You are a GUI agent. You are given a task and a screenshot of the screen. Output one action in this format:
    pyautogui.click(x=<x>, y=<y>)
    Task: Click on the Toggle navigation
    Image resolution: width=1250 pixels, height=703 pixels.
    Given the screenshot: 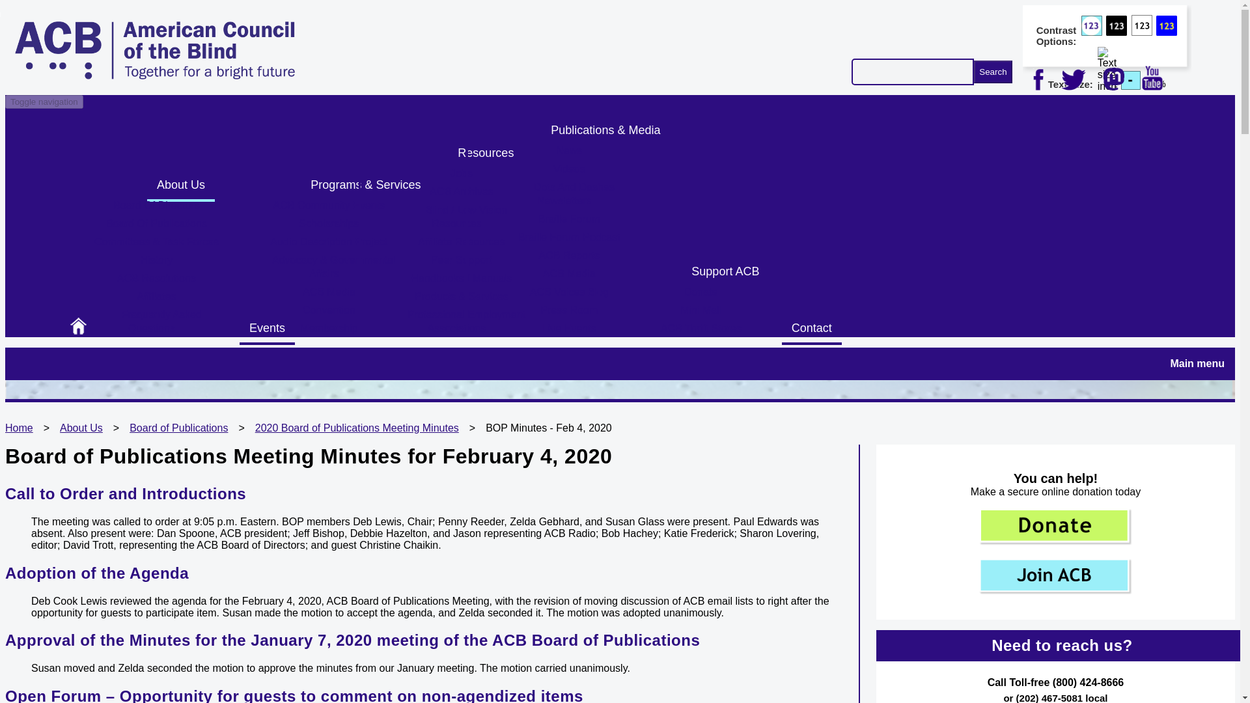 What is the action you would take?
    pyautogui.click(x=44, y=102)
    